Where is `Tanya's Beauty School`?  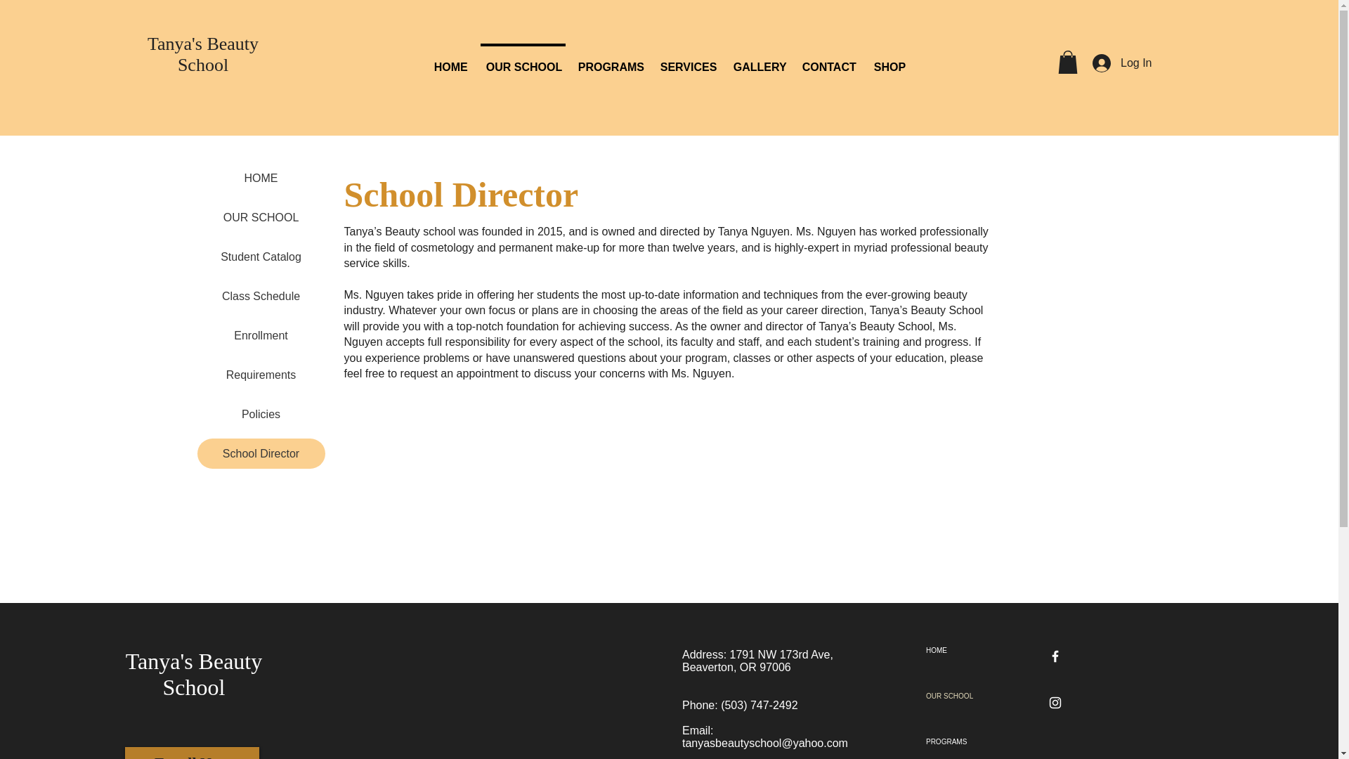
Tanya's Beauty School is located at coordinates (194, 674).